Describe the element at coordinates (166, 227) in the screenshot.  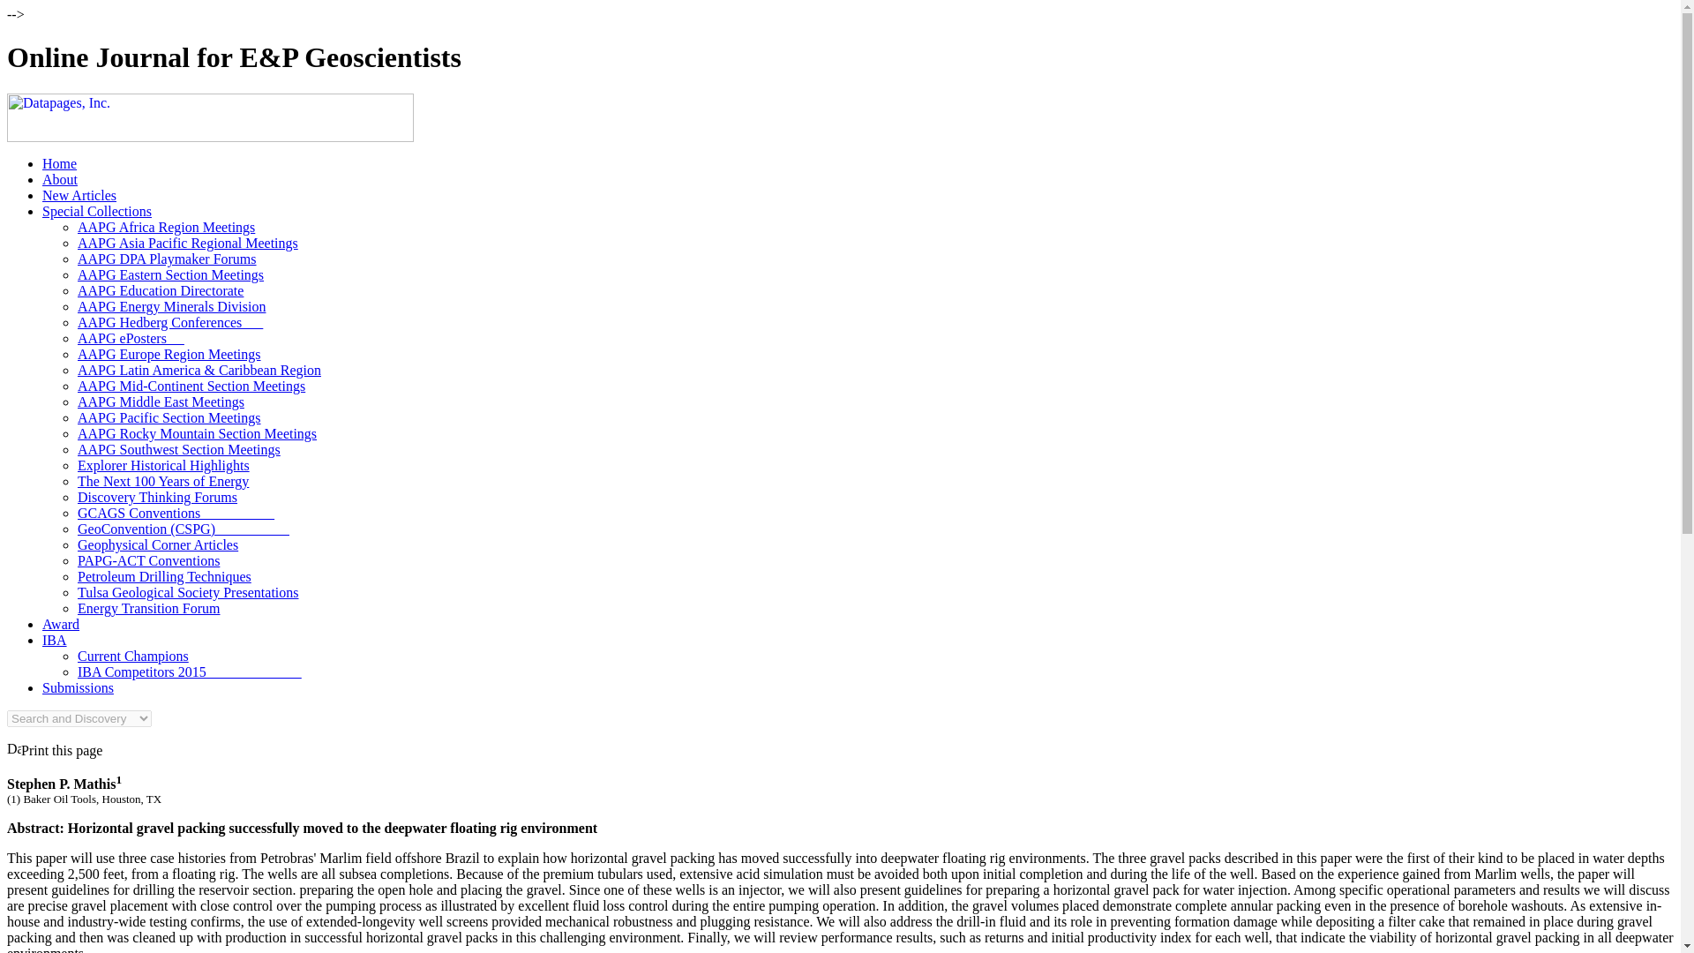
I see `AAPG Africa Region Meetings` at that location.